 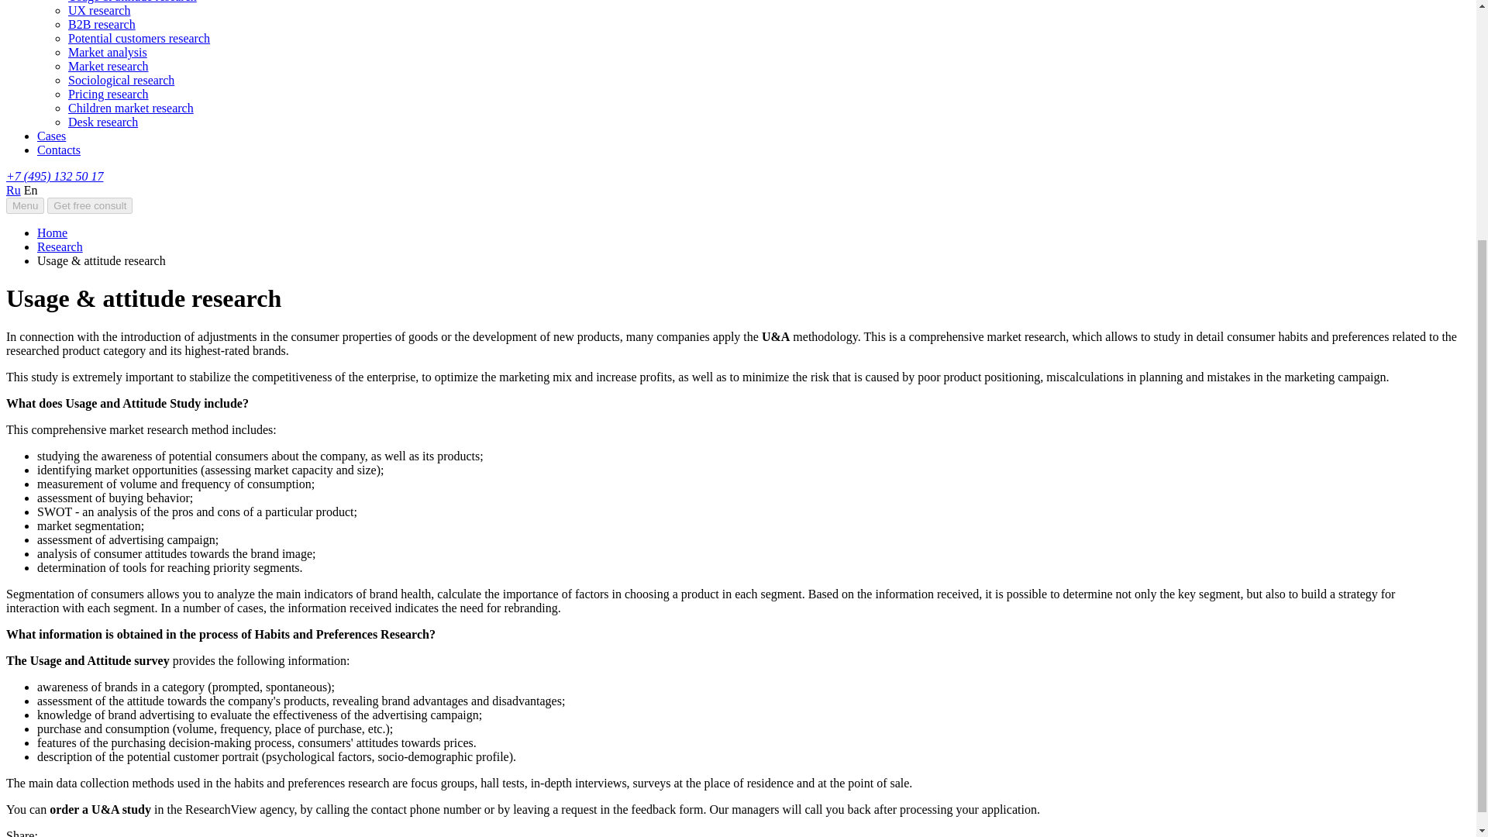 What do you see at coordinates (139, 39) in the screenshot?
I see `Potential customers research` at bounding box center [139, 39].